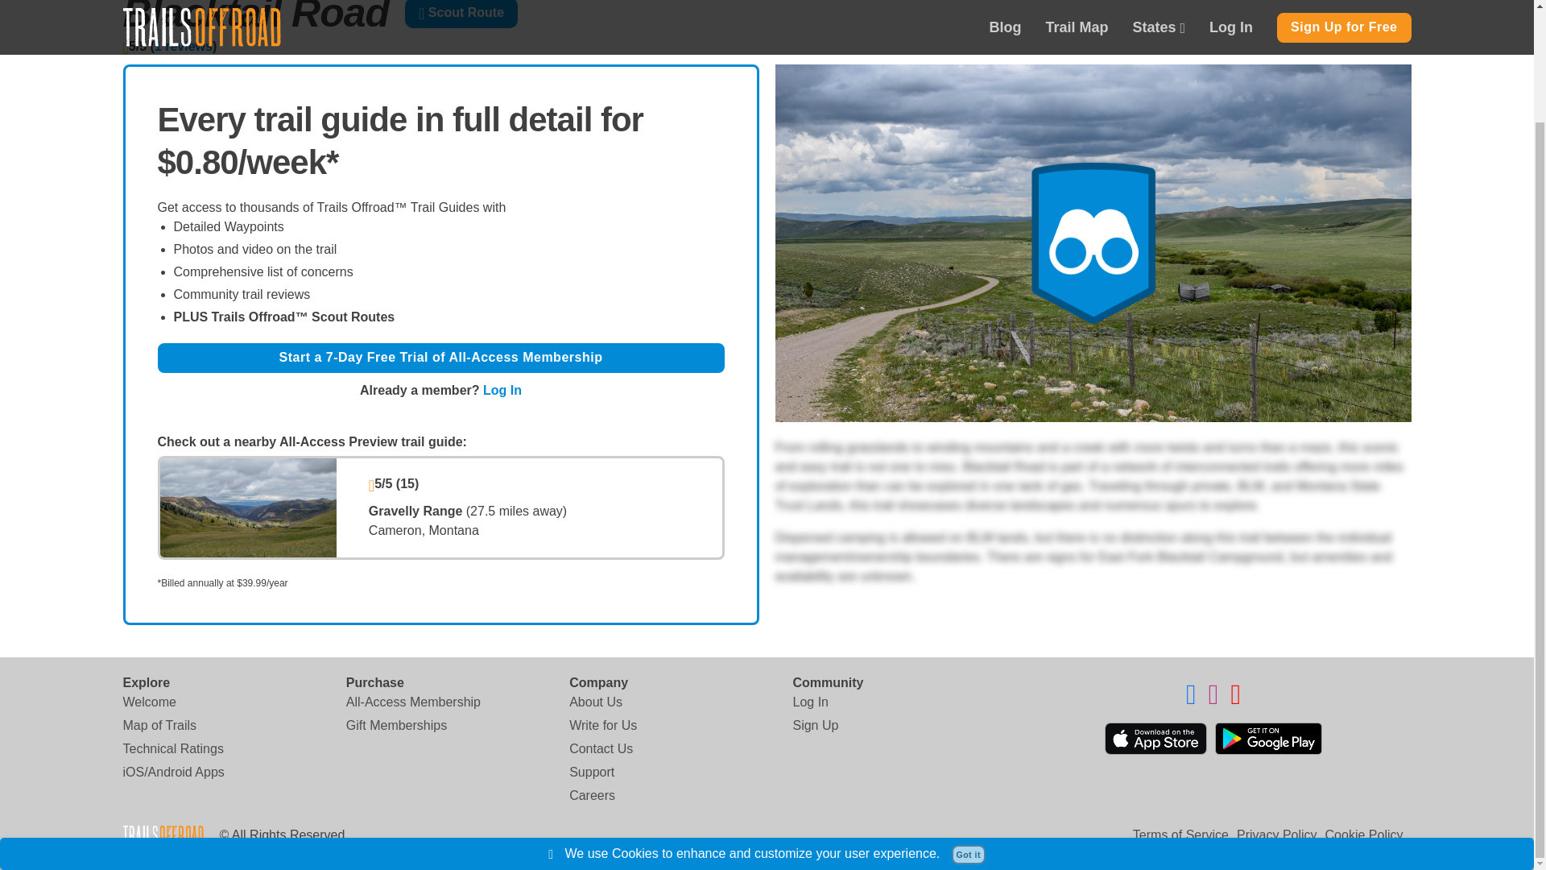  I want to click on Support, so click(591, 772).